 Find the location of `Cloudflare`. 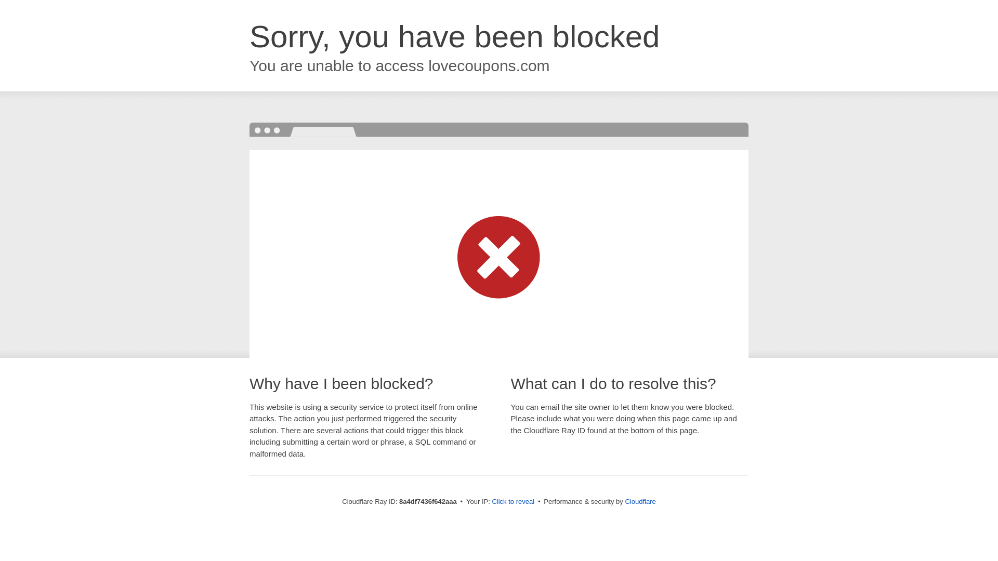

Cloudflare is located at coordinates (640, 501).